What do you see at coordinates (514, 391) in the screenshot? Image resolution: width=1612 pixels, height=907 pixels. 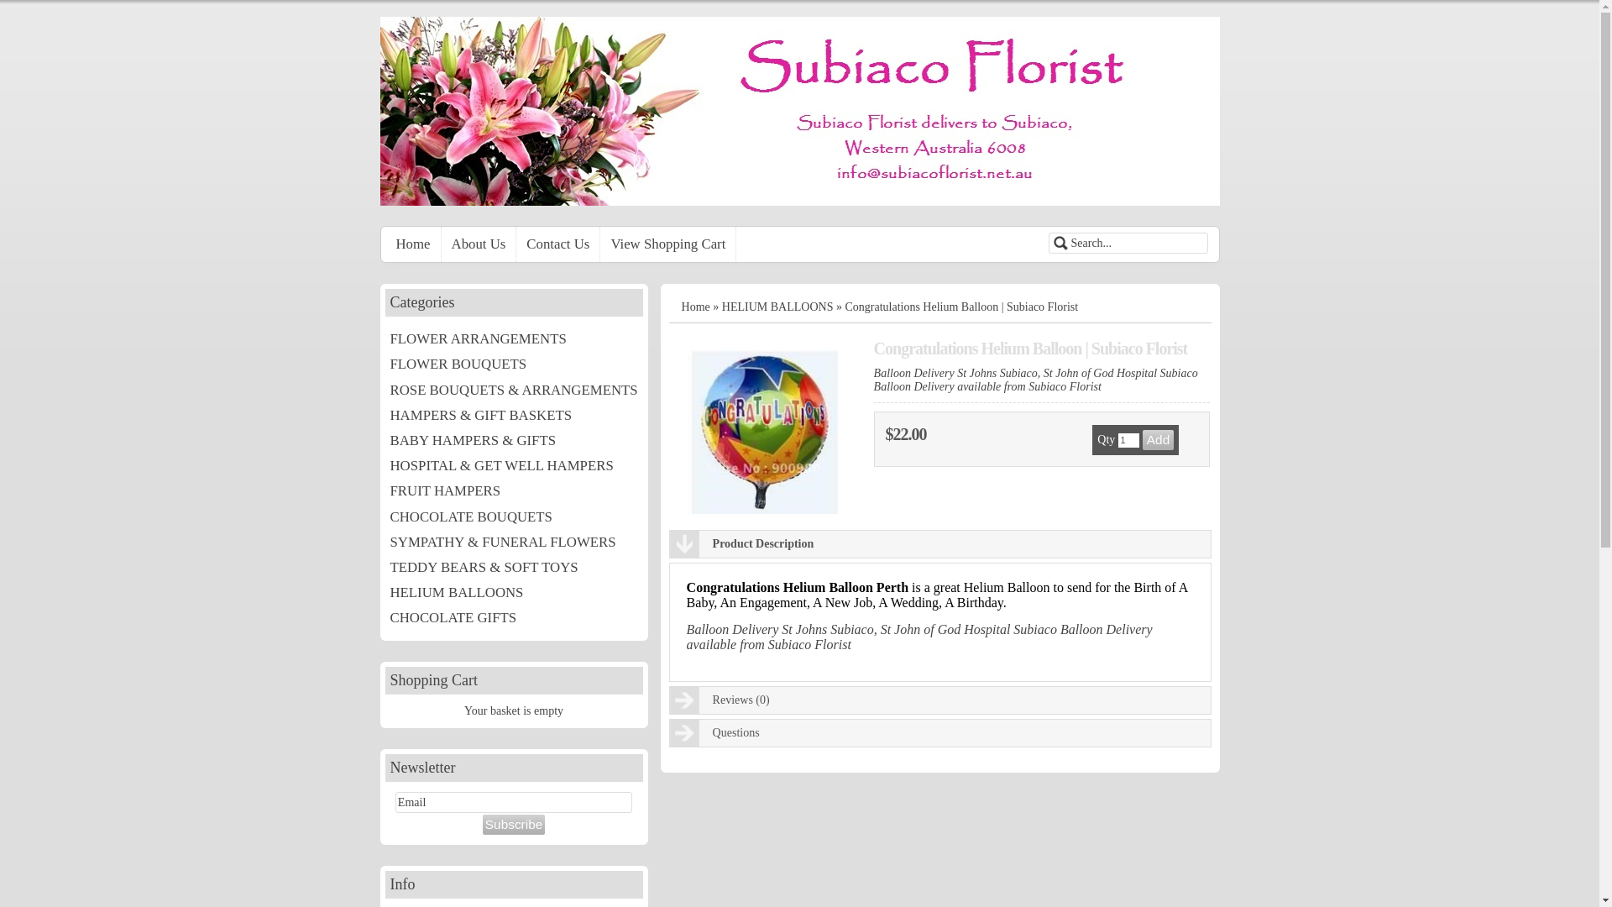 I see `ROSE BOUQUETS & ARRANGEMENTS` at bounding box center [514, 391].